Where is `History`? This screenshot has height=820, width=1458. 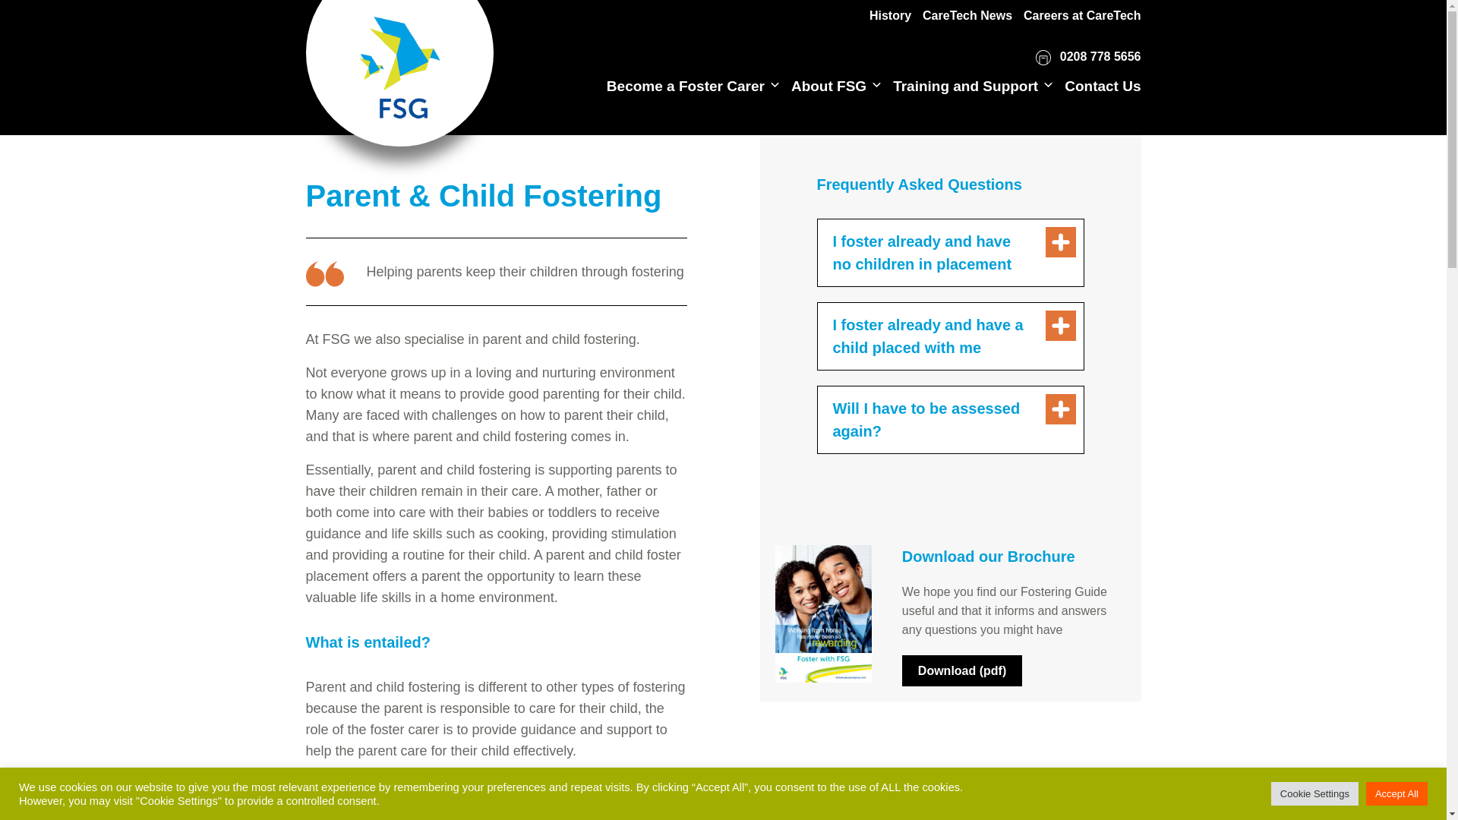
History is located at coordinates (890, 15).